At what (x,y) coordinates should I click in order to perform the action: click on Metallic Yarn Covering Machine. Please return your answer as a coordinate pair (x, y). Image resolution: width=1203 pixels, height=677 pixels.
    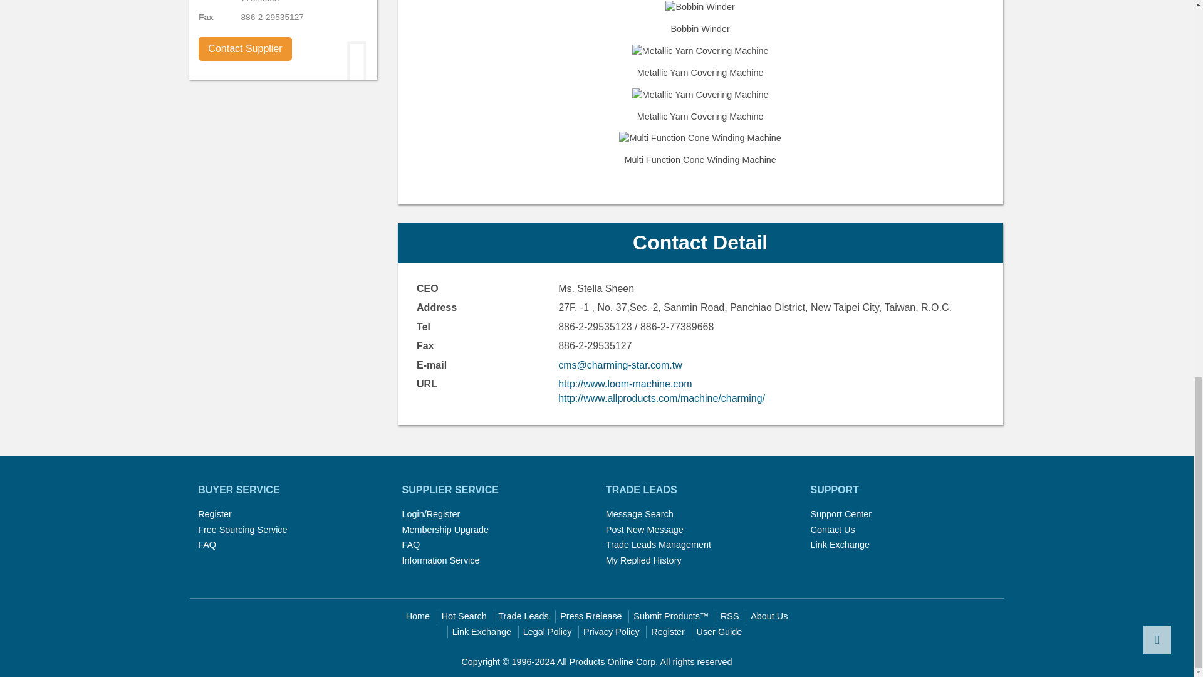
    Looking at the image, I should click on (700, 51).